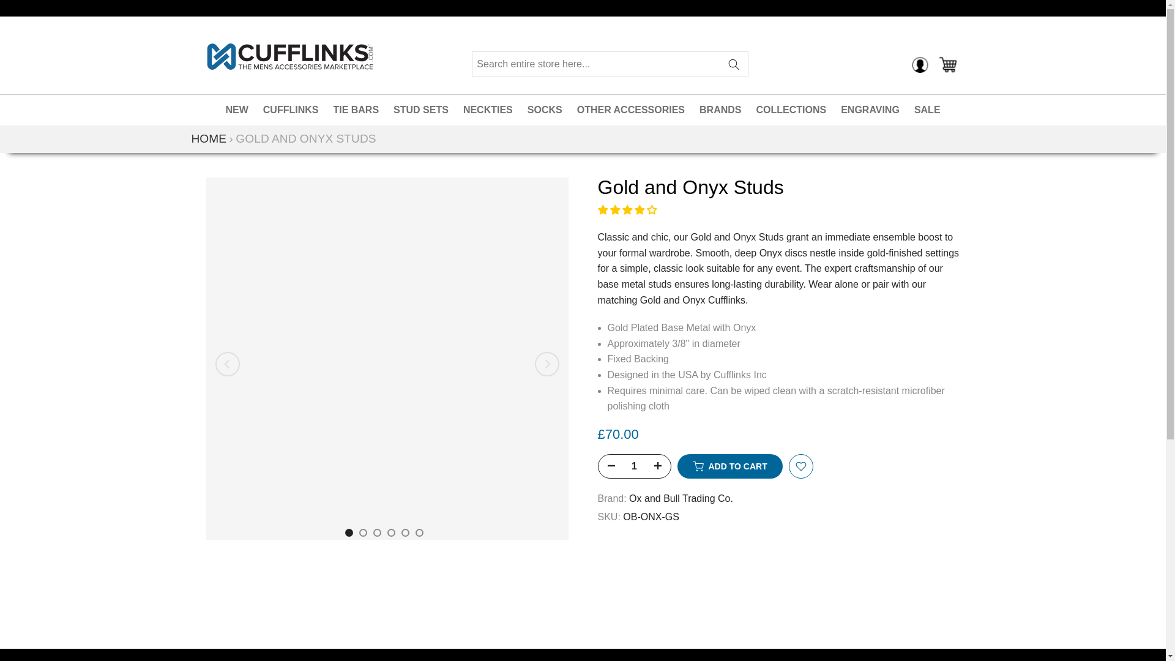 This screenshot has width=1175, height=661. I want to click on COLLECTIONS, so click(791, 110).